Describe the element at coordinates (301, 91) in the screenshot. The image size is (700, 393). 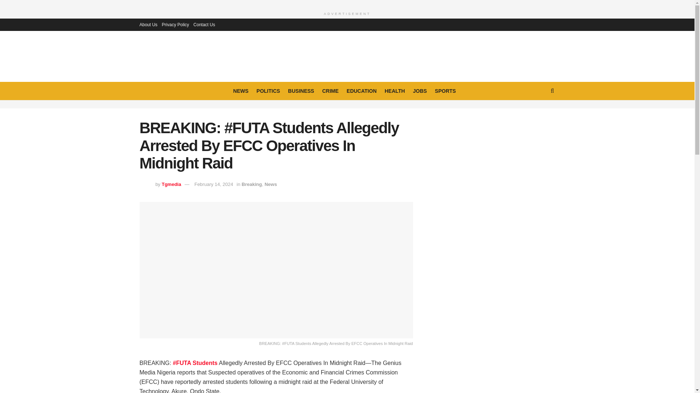
I see `BUSINESS` at that location.